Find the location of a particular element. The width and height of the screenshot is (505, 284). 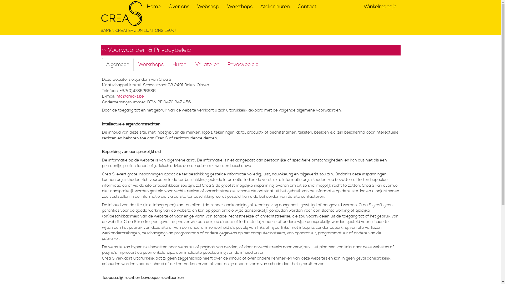

Vrij atelier is located at coordinates (207, 65).